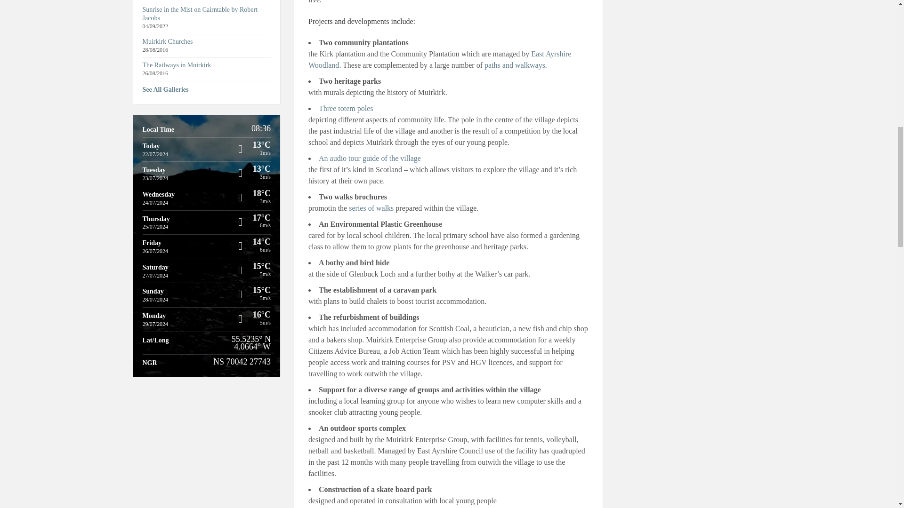 Image resolution: width=904 pixels, height=508 pixels. I want to click on Temperature, so click(241, 145).